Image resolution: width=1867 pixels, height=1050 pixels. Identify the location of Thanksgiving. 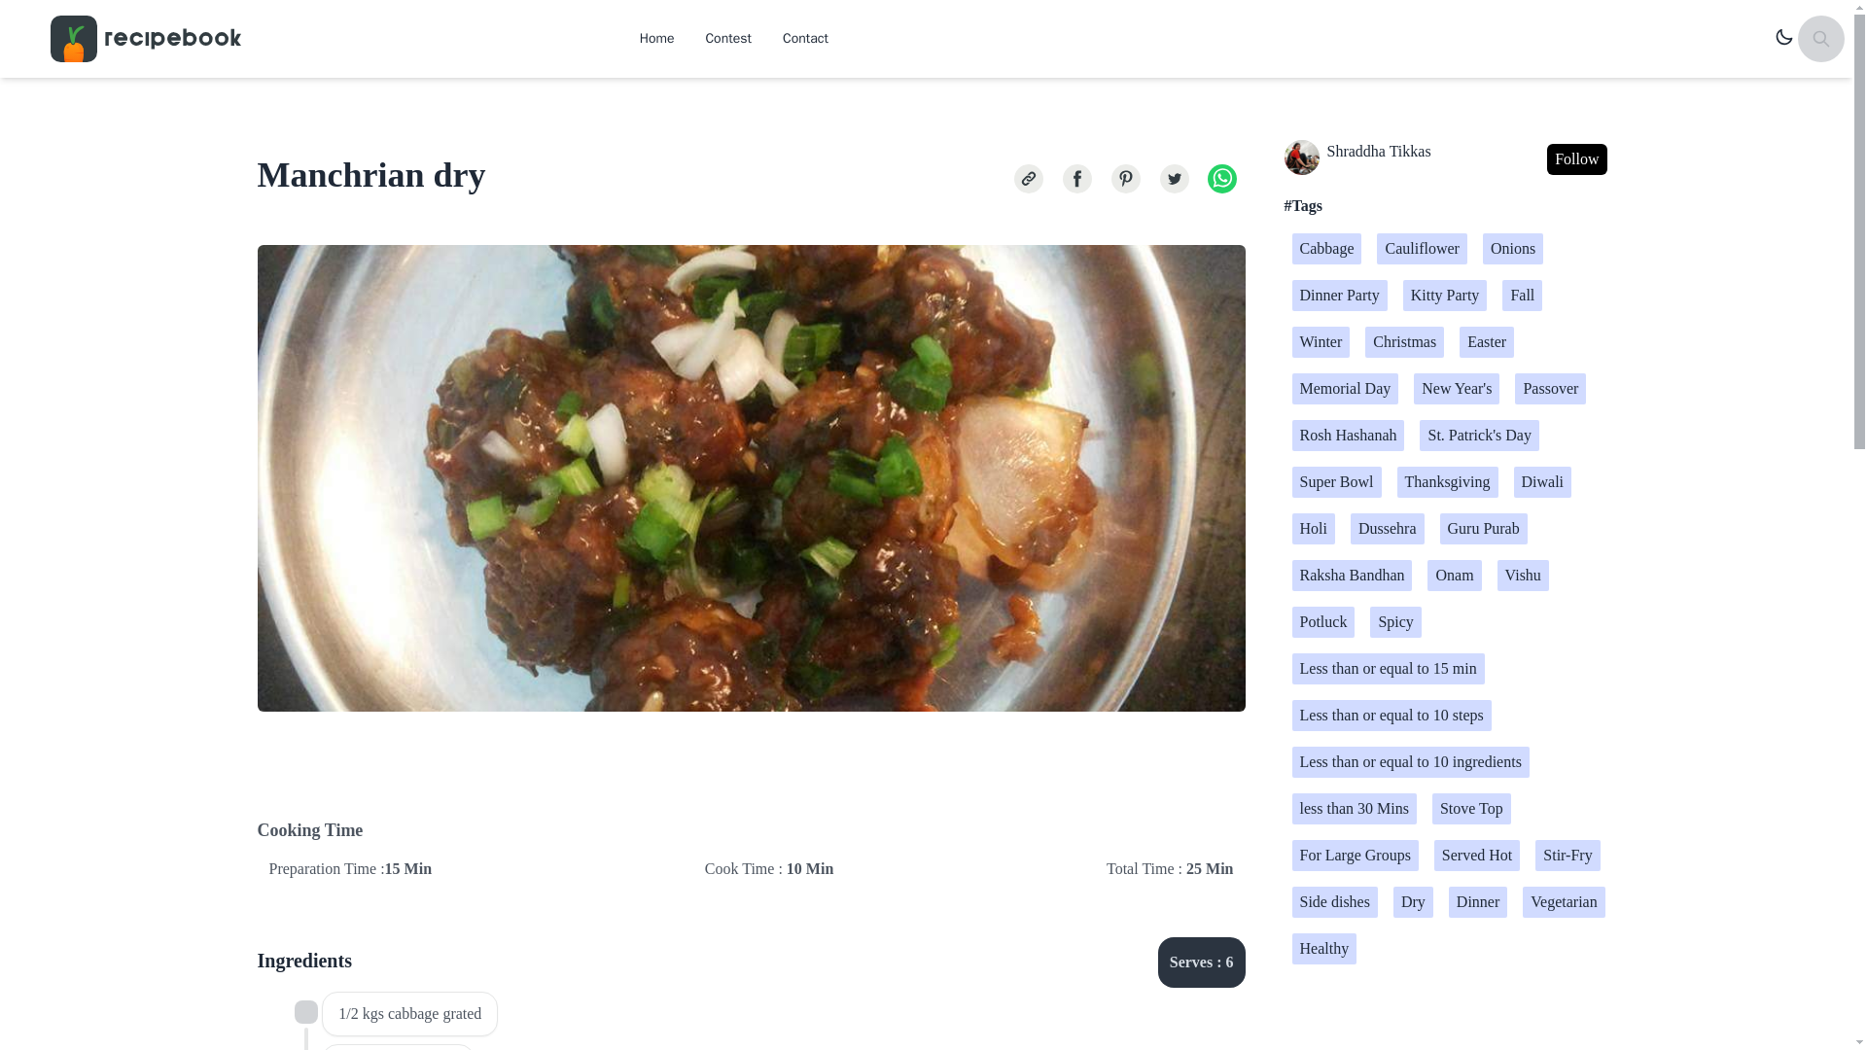
(1447, 481).